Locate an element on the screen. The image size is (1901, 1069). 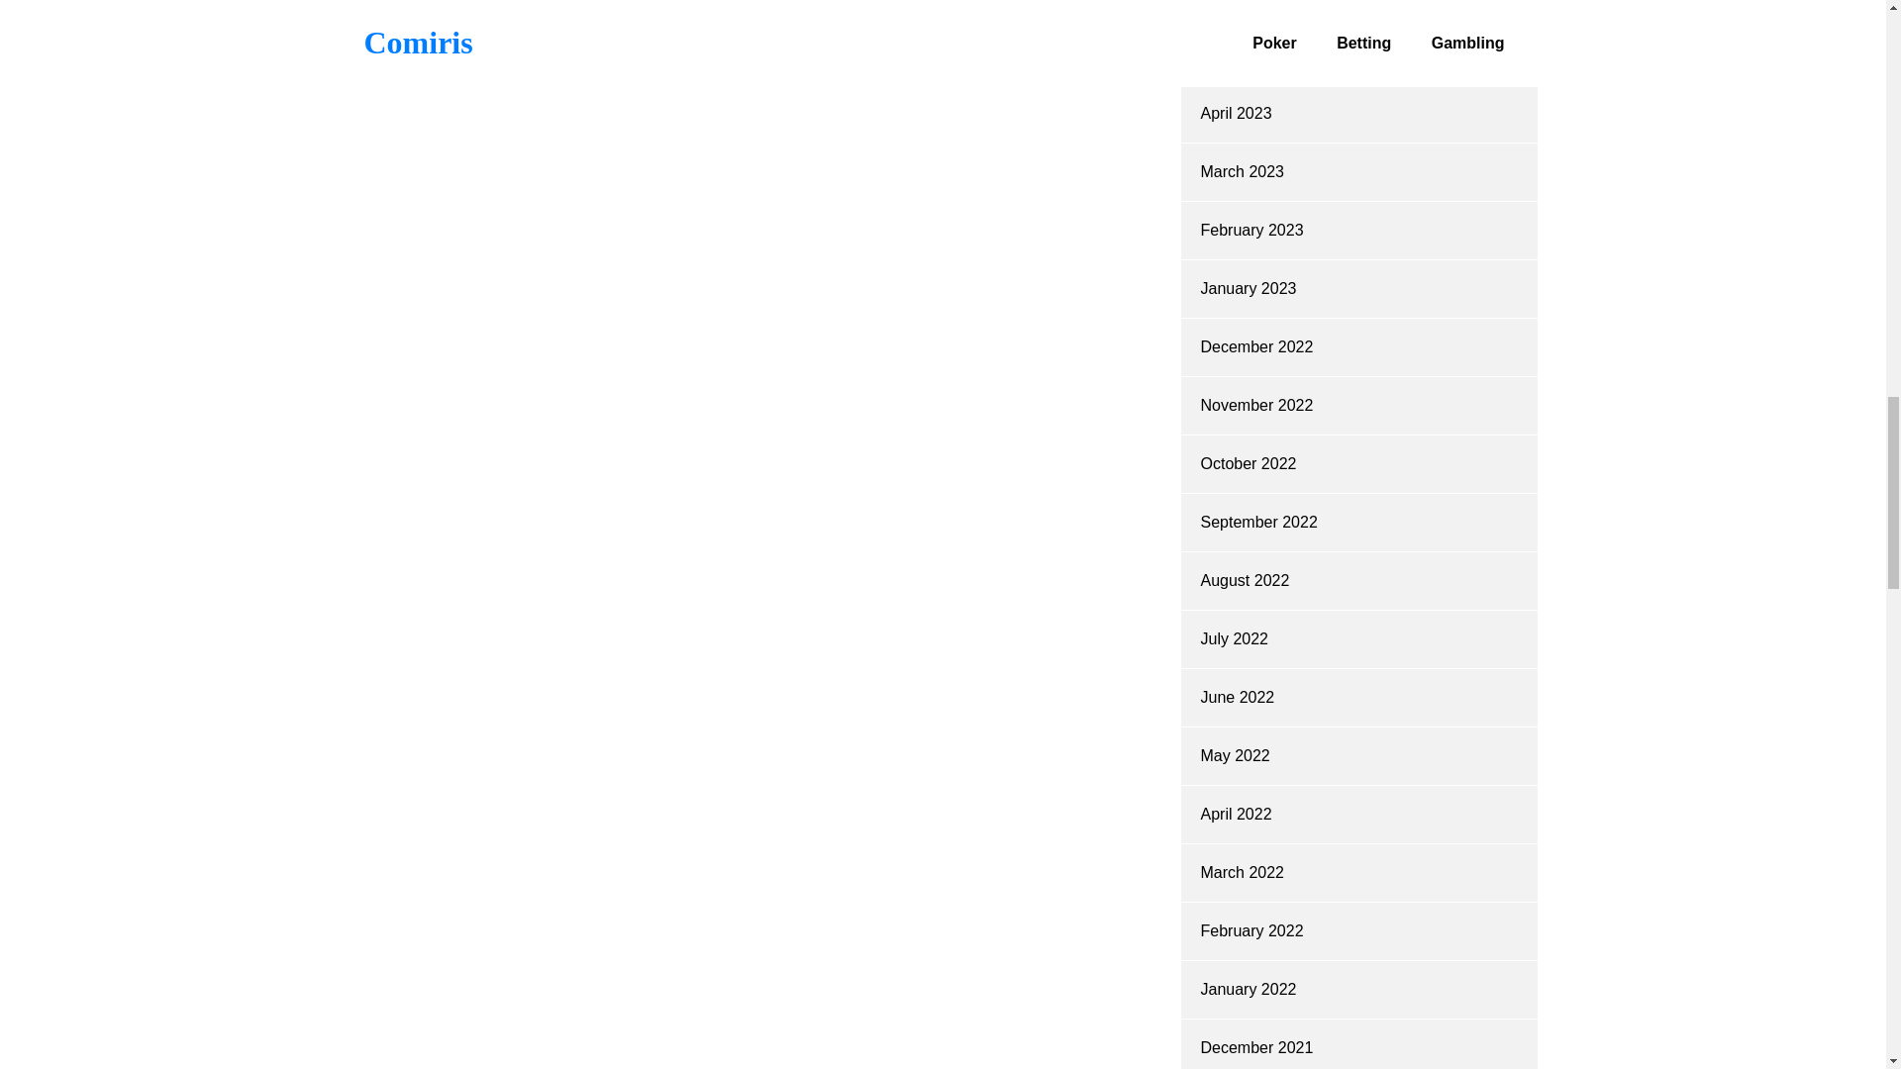
June 2023 is located at coordinates (1236, 2).